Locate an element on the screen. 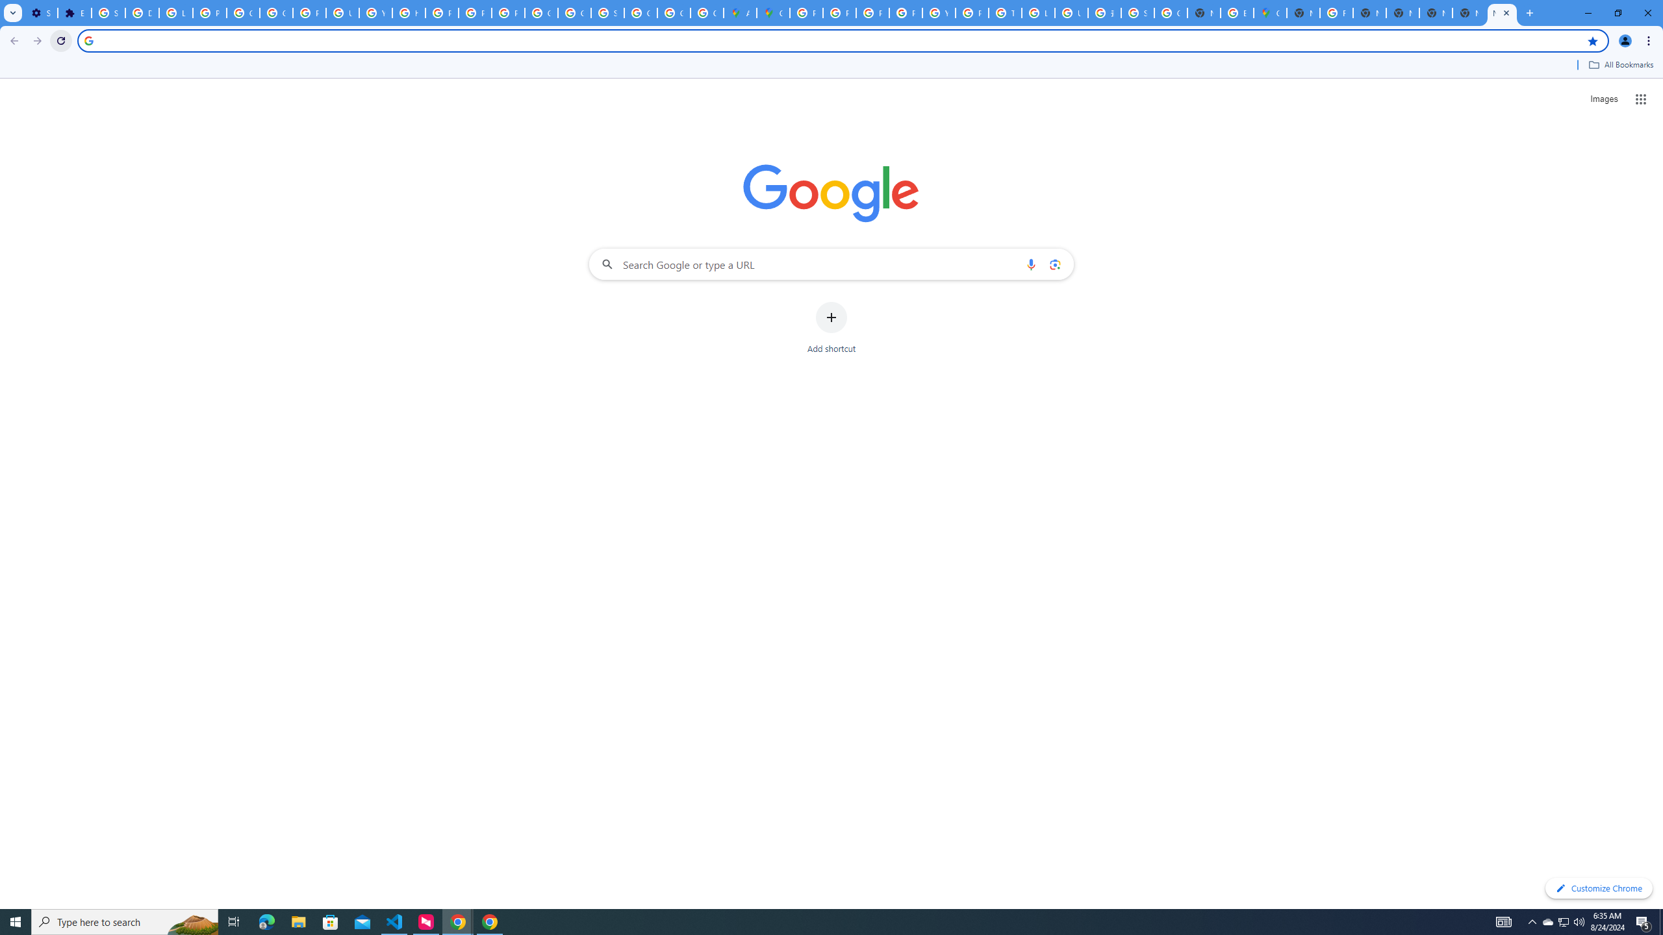  Policy Accountability and Transparency - Transparency Center is located at coordinates (806, 13).